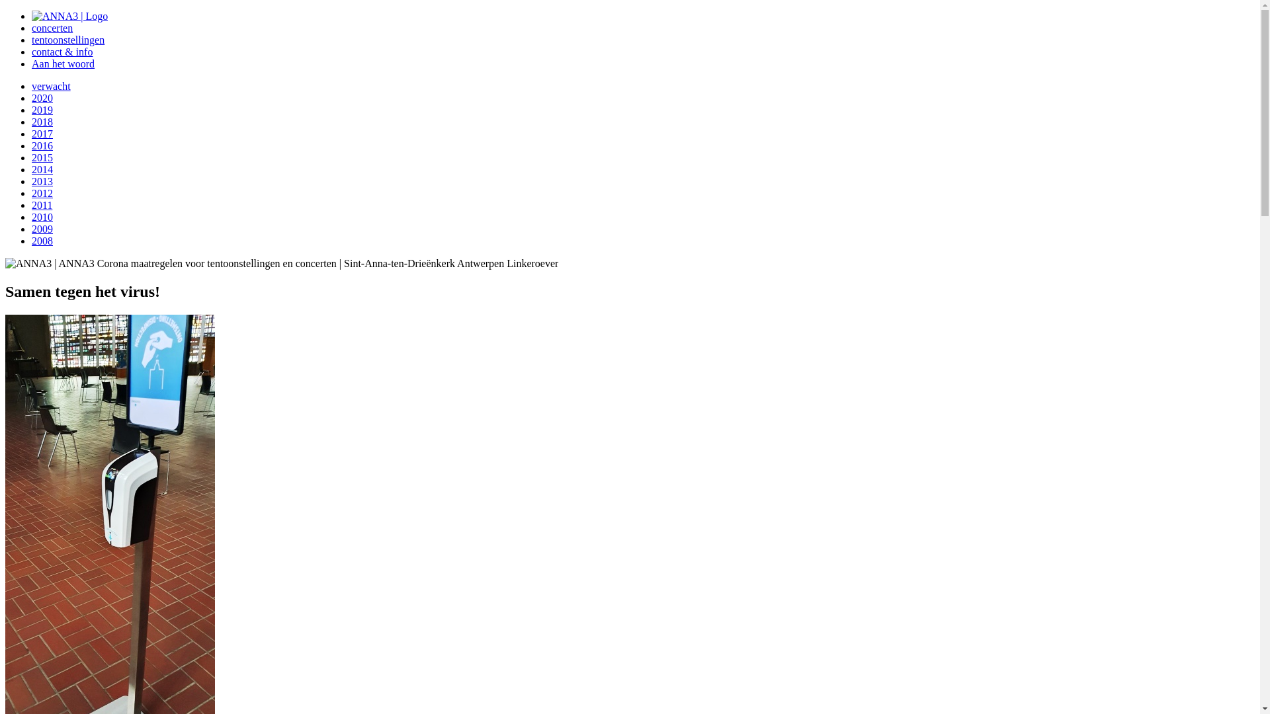 Image resolution: width=1270 pixels, height=714 pixels. What do you see at coordinates (52, 28) in the screenshot?
I see `concerten` at bounding box center [52, 28].